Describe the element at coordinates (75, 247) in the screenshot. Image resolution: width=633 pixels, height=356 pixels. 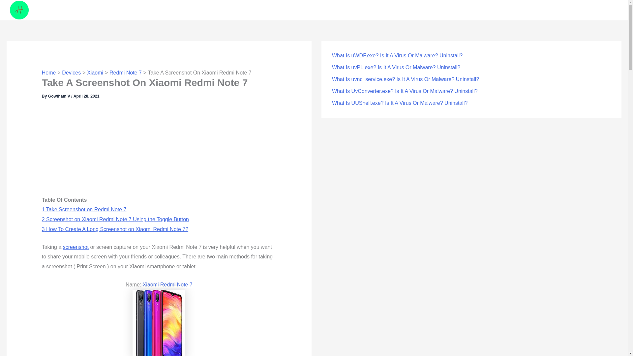
I see `screenshot` at that location.